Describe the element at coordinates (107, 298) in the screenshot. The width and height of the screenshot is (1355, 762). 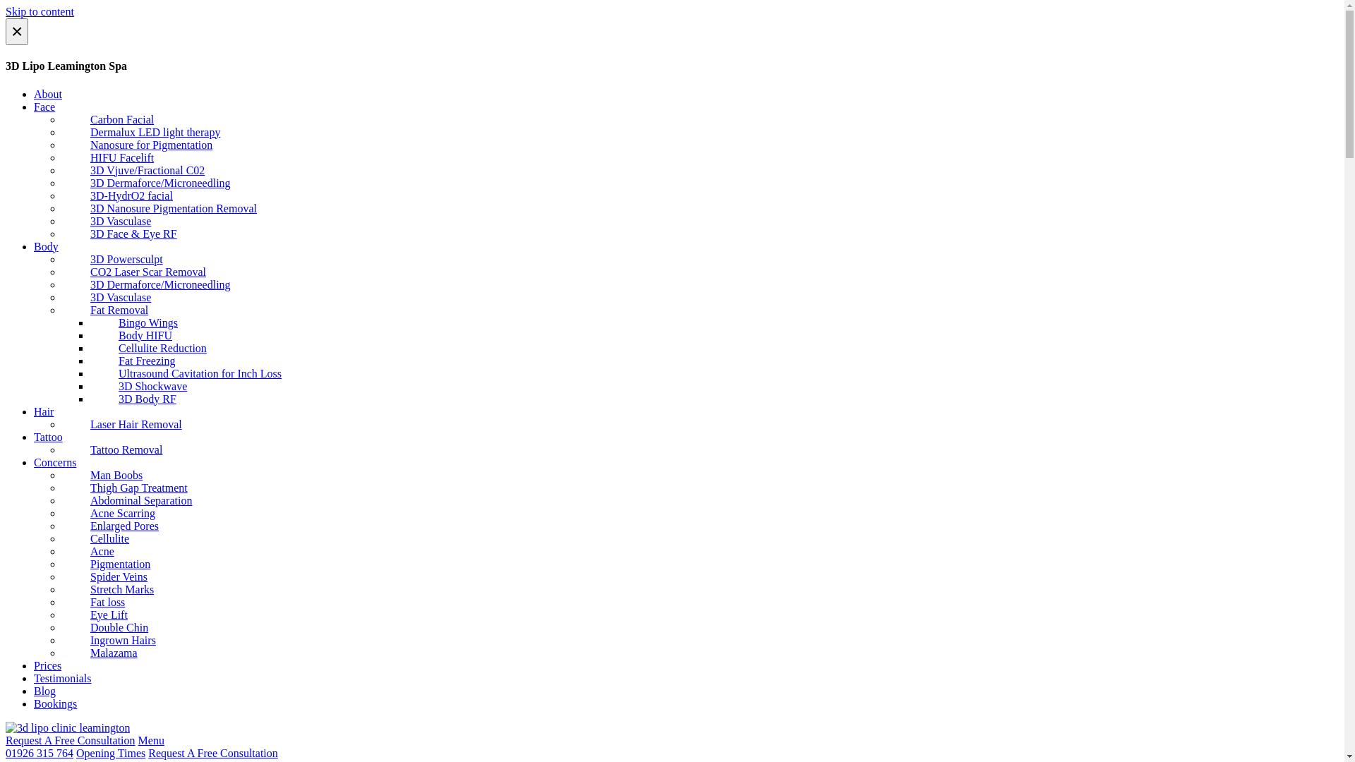
I see `3D Vasculase` at that location.